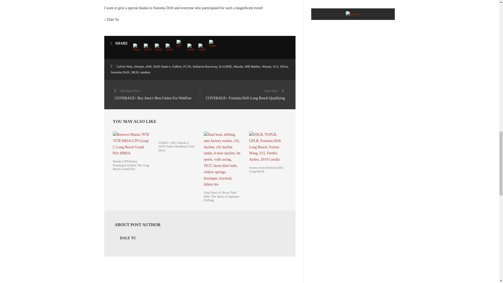 The width and height of the screenshot is (503, 283). Describe the element at coordinates (187, 67) in the screenshot. I see `FC3S` at that location.